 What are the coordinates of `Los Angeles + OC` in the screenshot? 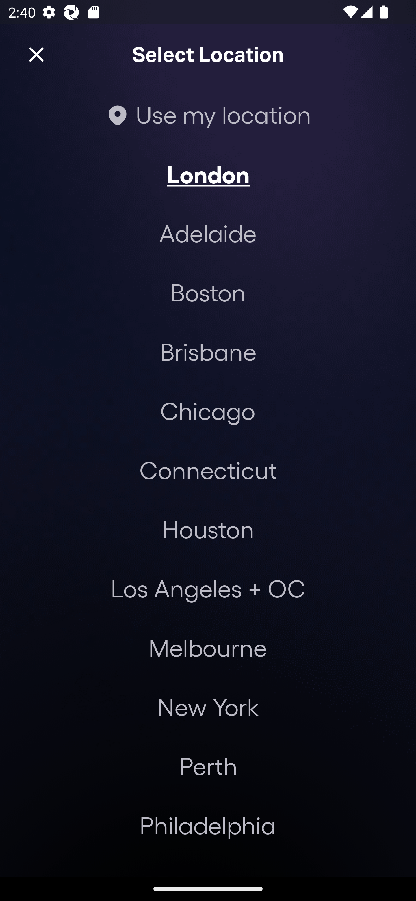 It's located at (208, 588).